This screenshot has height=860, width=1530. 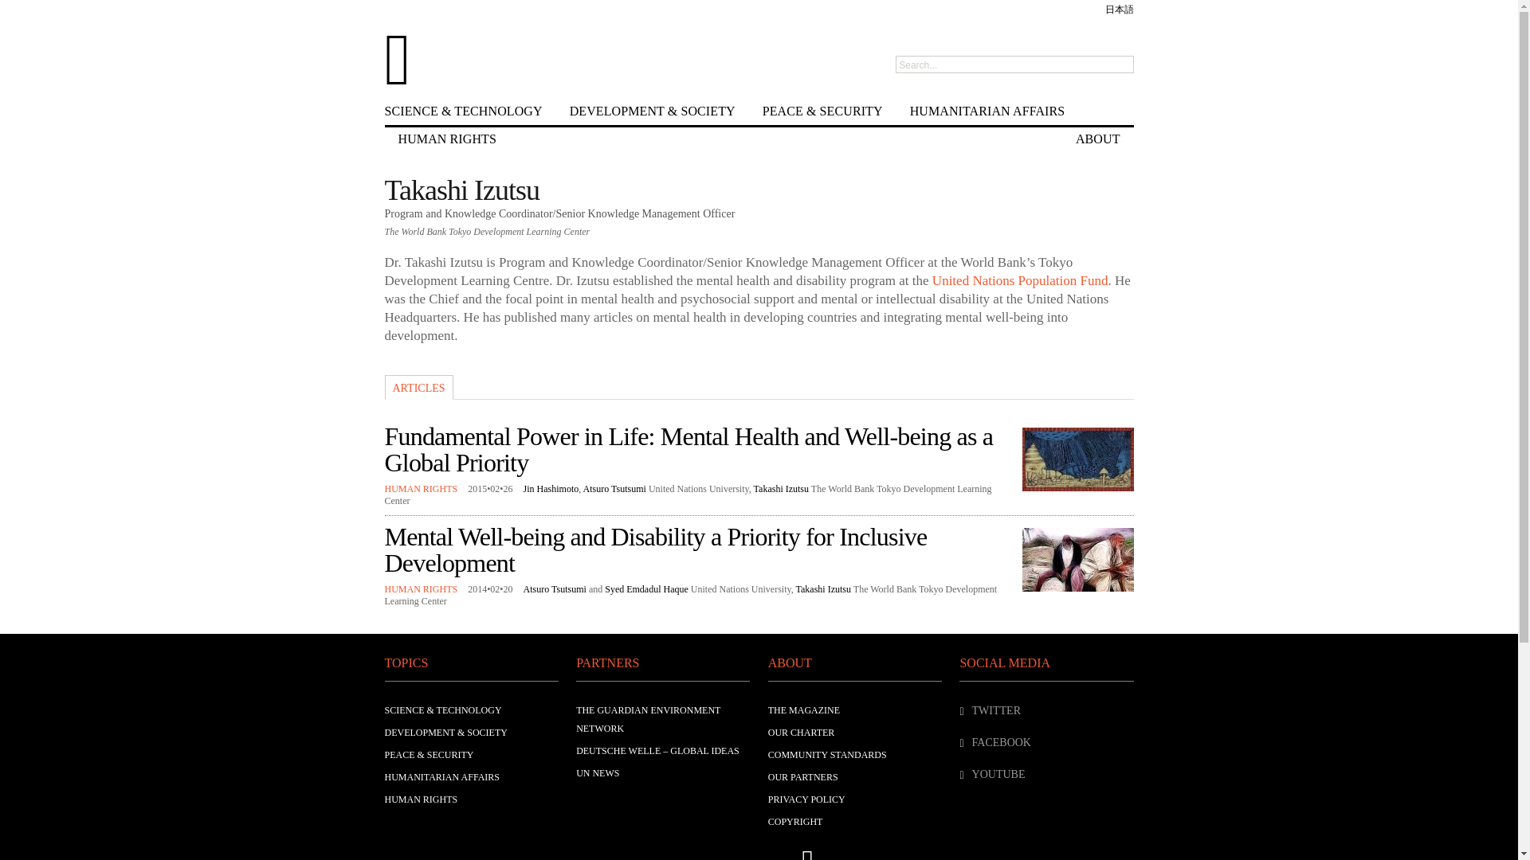 I want to click on ARTICLES, so click(x=418, y=387).